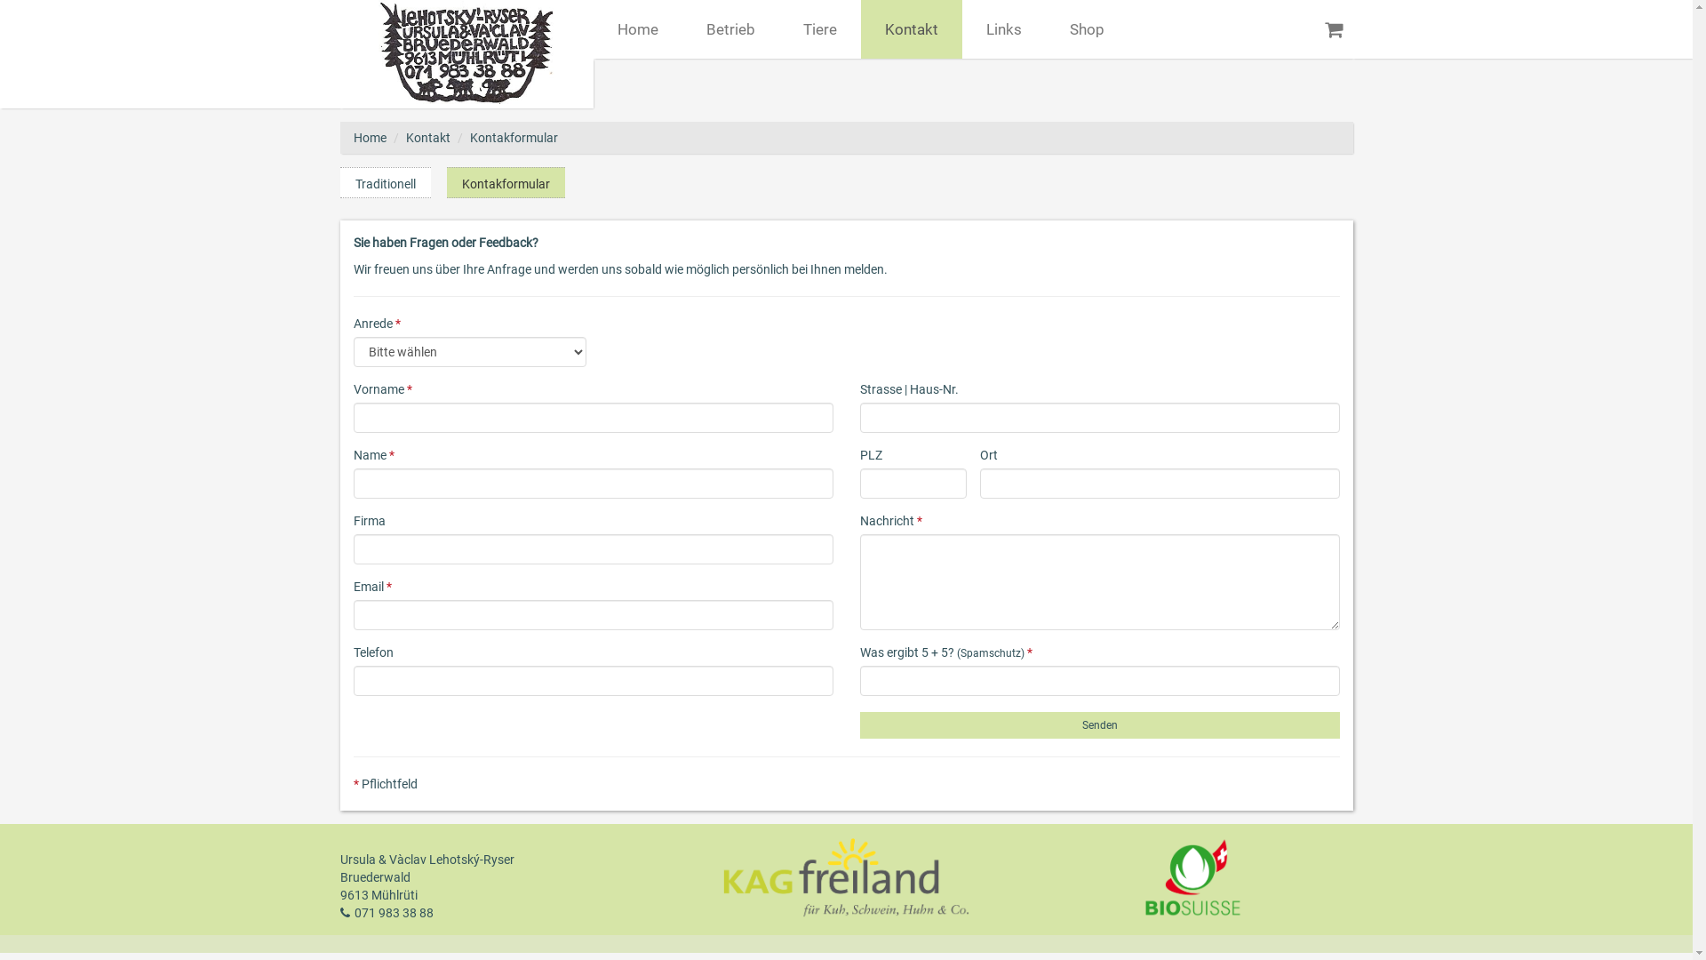  I want to click on Traditionell, so click(385, 183).